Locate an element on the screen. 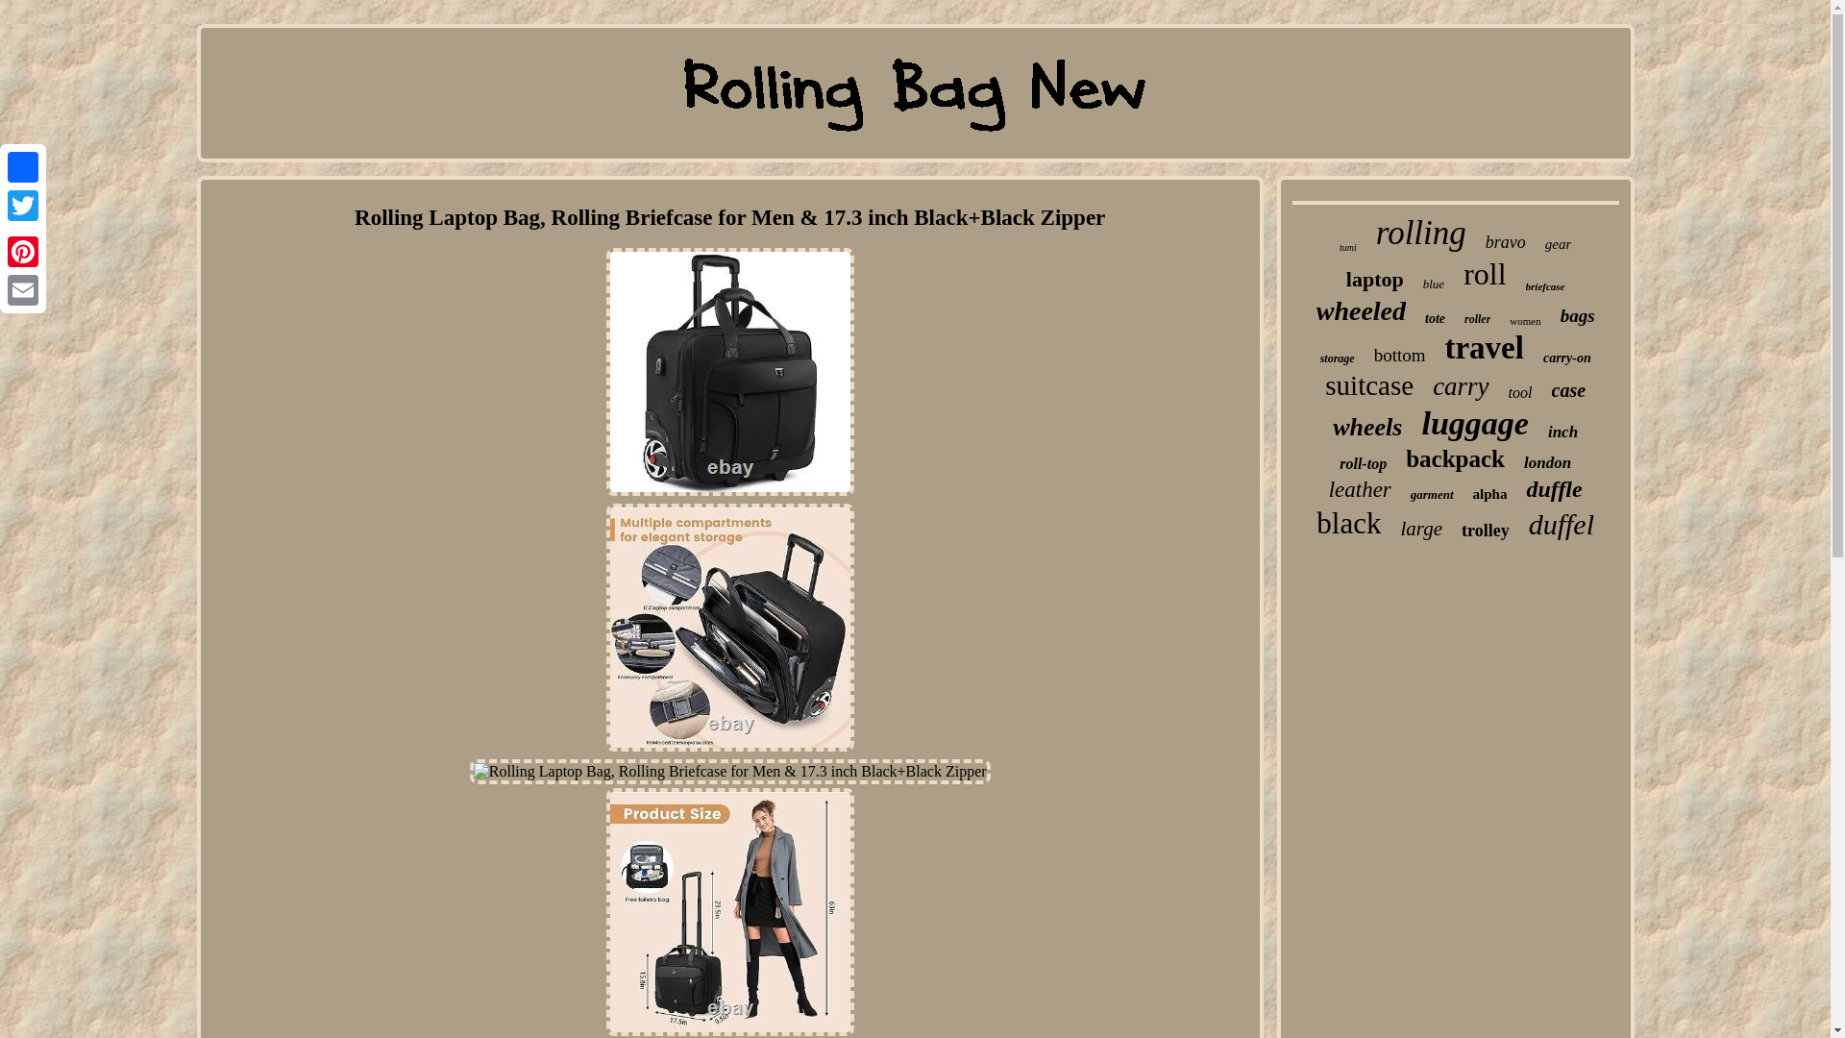 Image resolution: width=1845 pixels, height=1038 pixels. bottom is located at coordinates (1400, 356).